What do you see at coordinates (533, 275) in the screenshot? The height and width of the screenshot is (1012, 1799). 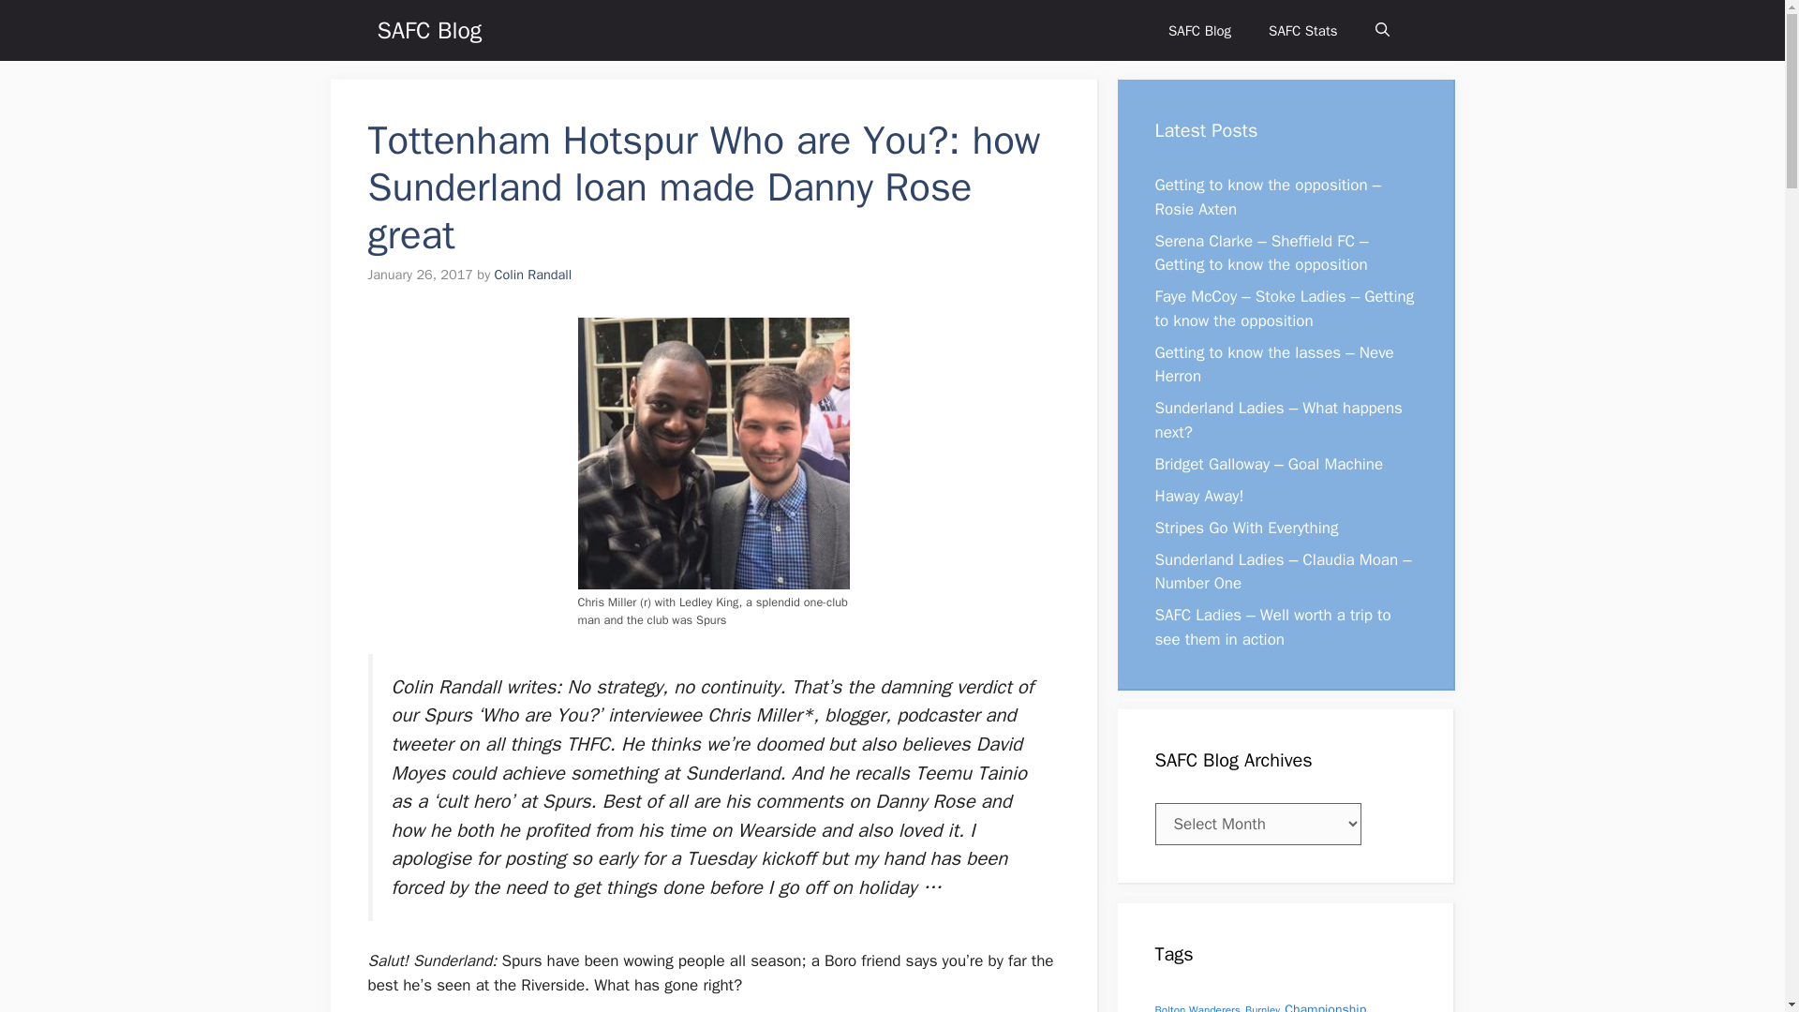 I see `Colin Randall` at bounding box center [533, 275].